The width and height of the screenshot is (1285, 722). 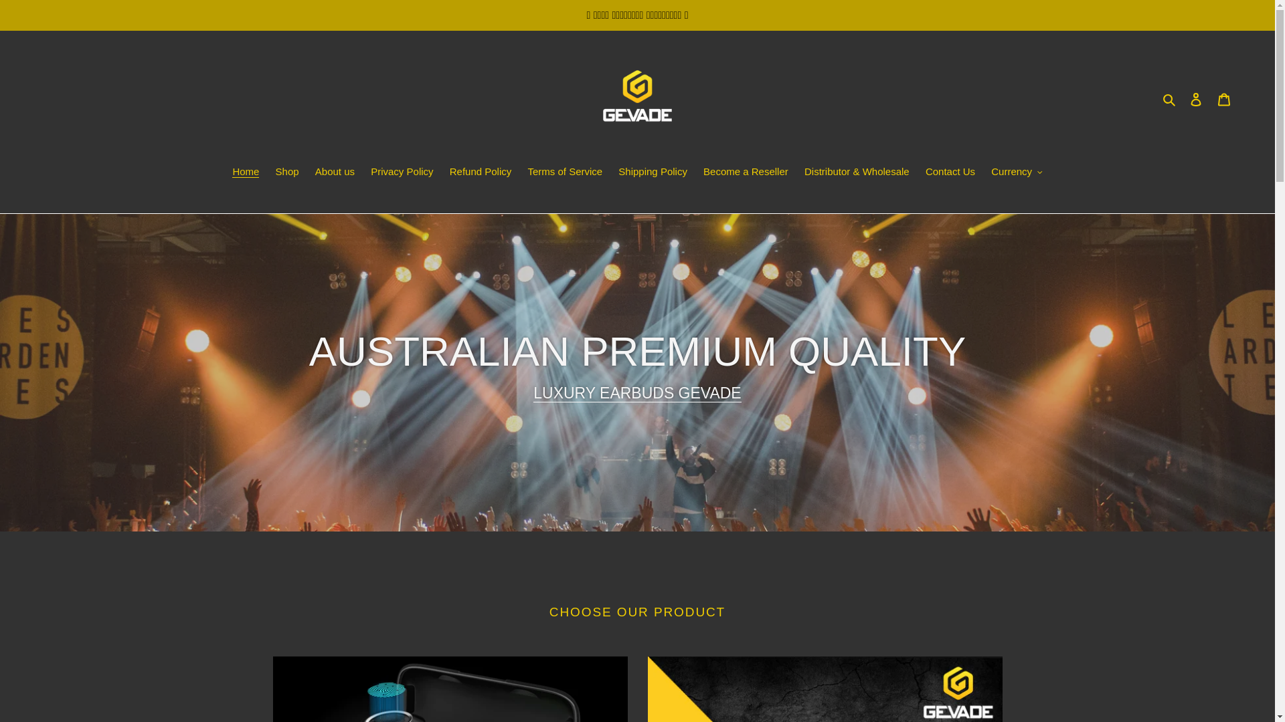 I want to click on Shop, so click(x=288, y=173).